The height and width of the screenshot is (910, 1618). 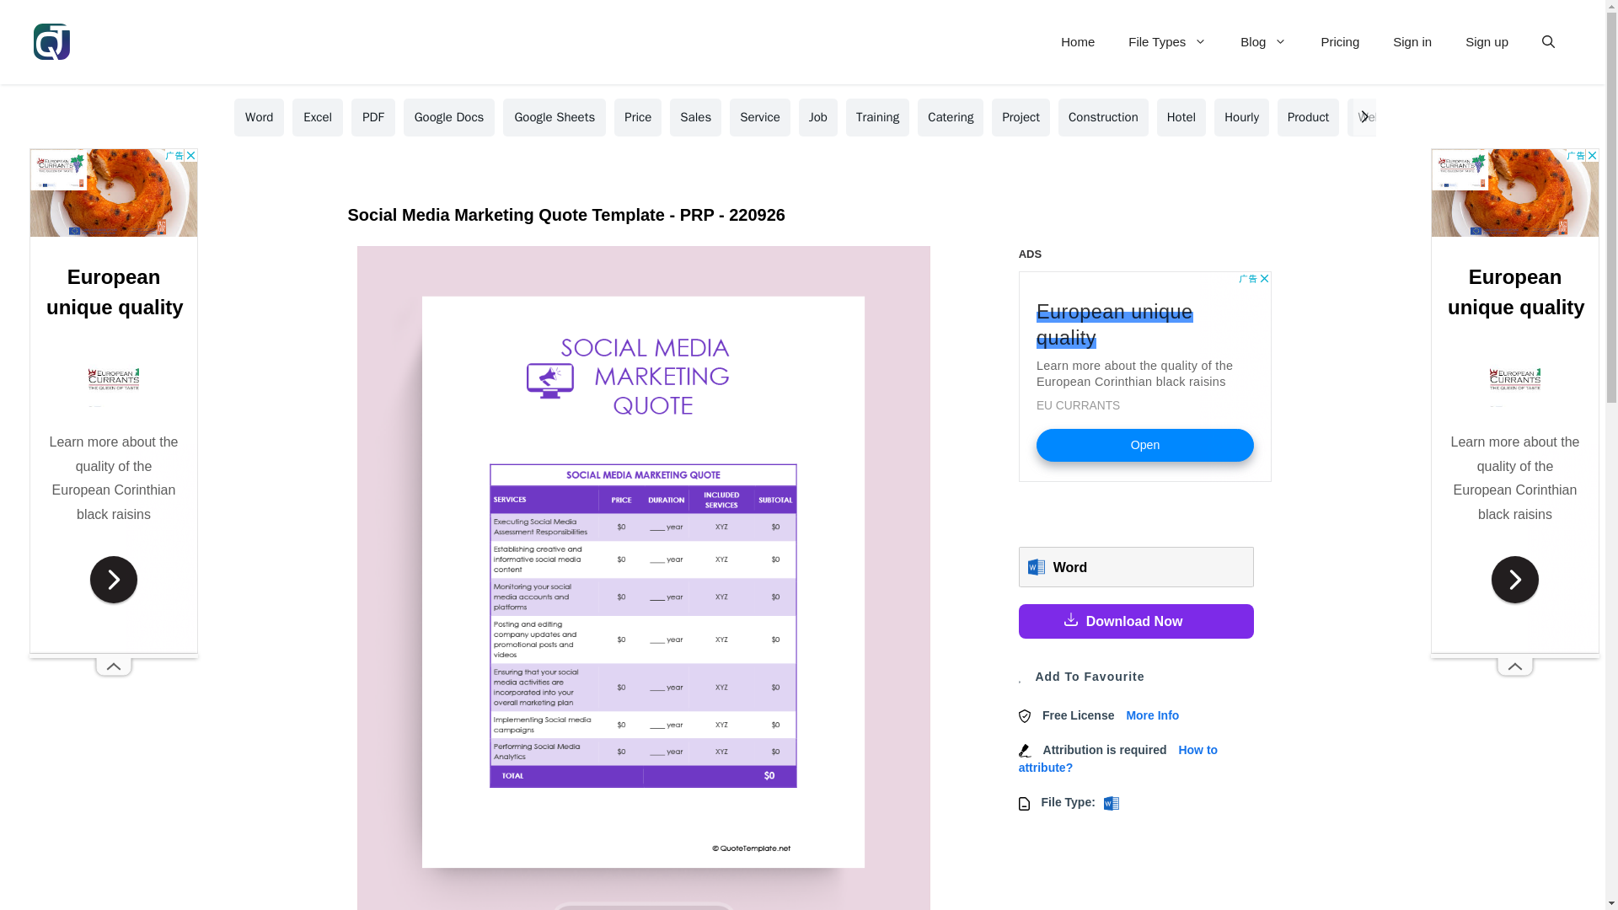 What do you see at coordinates (1412, 42) in the screenshot?
I see `Sign in` at bounding box center [1412, 42].